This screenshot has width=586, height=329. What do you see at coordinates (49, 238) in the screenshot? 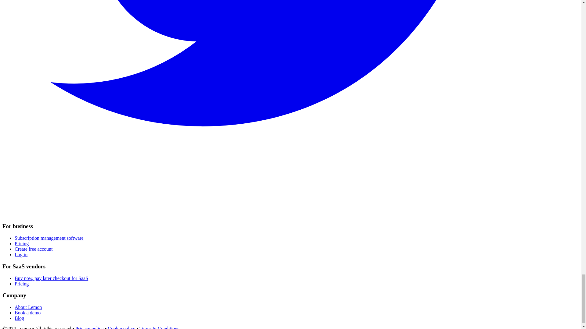
I see `Subscription management software` at bounding box center [49, 238].